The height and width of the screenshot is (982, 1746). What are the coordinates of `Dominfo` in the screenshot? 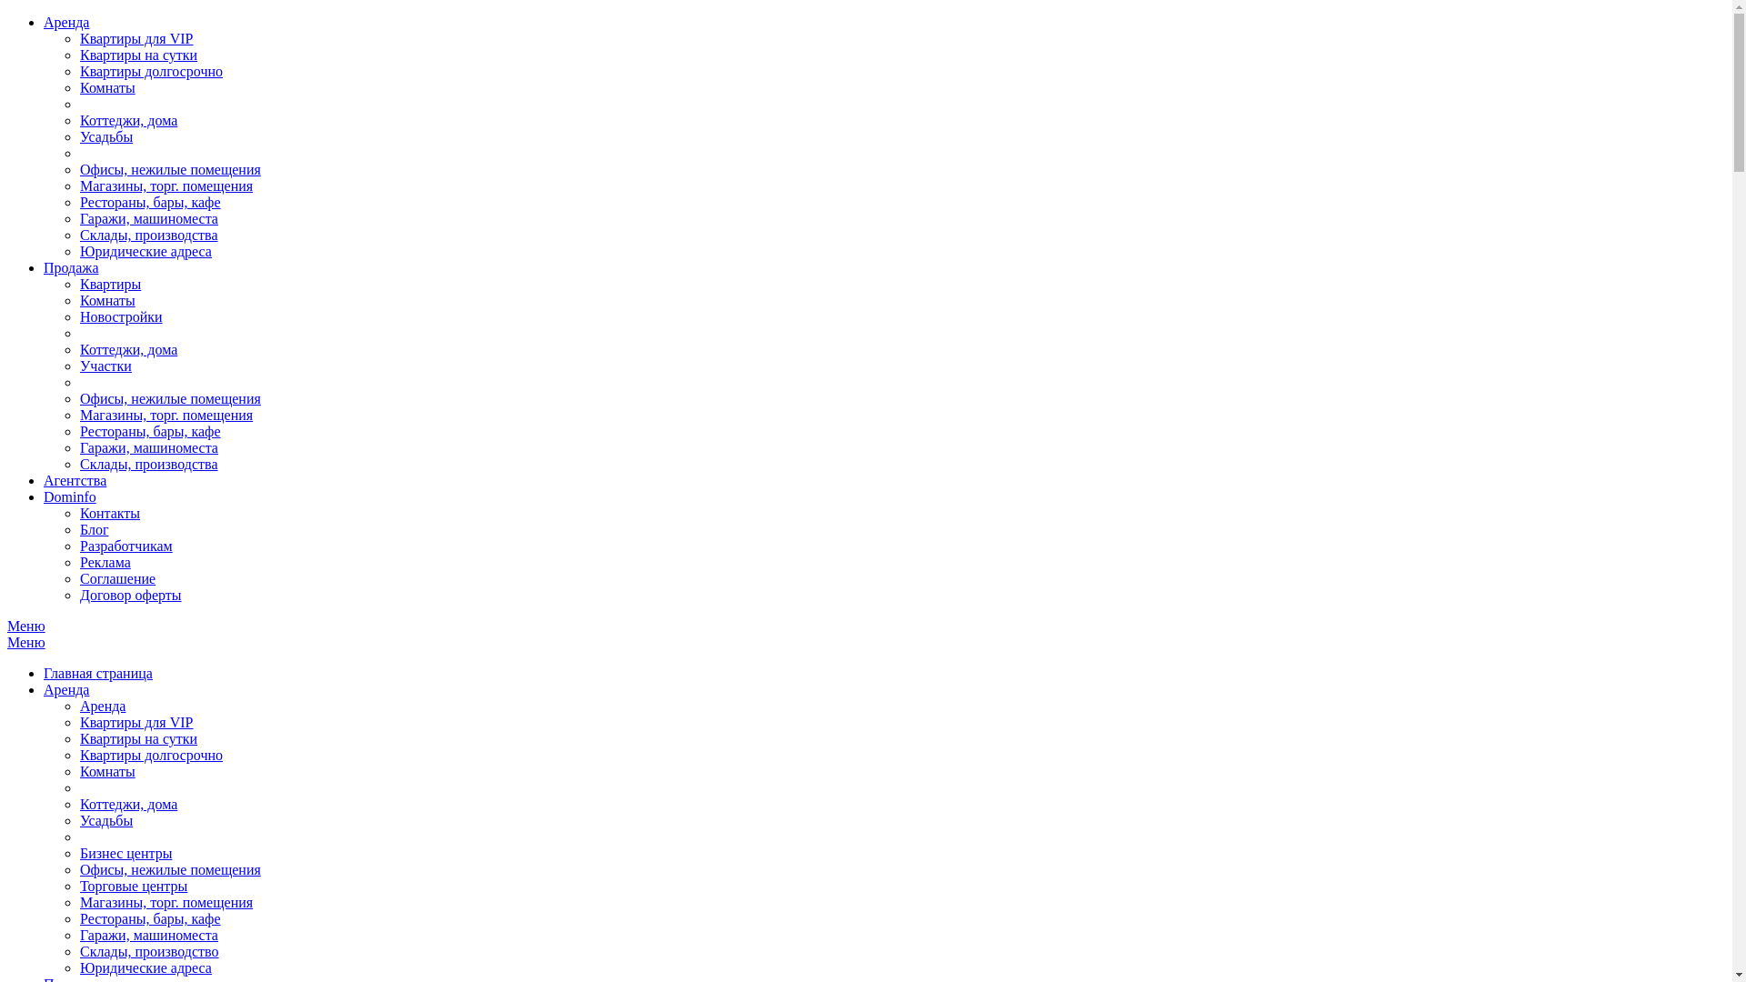 It's located at (70, 496).